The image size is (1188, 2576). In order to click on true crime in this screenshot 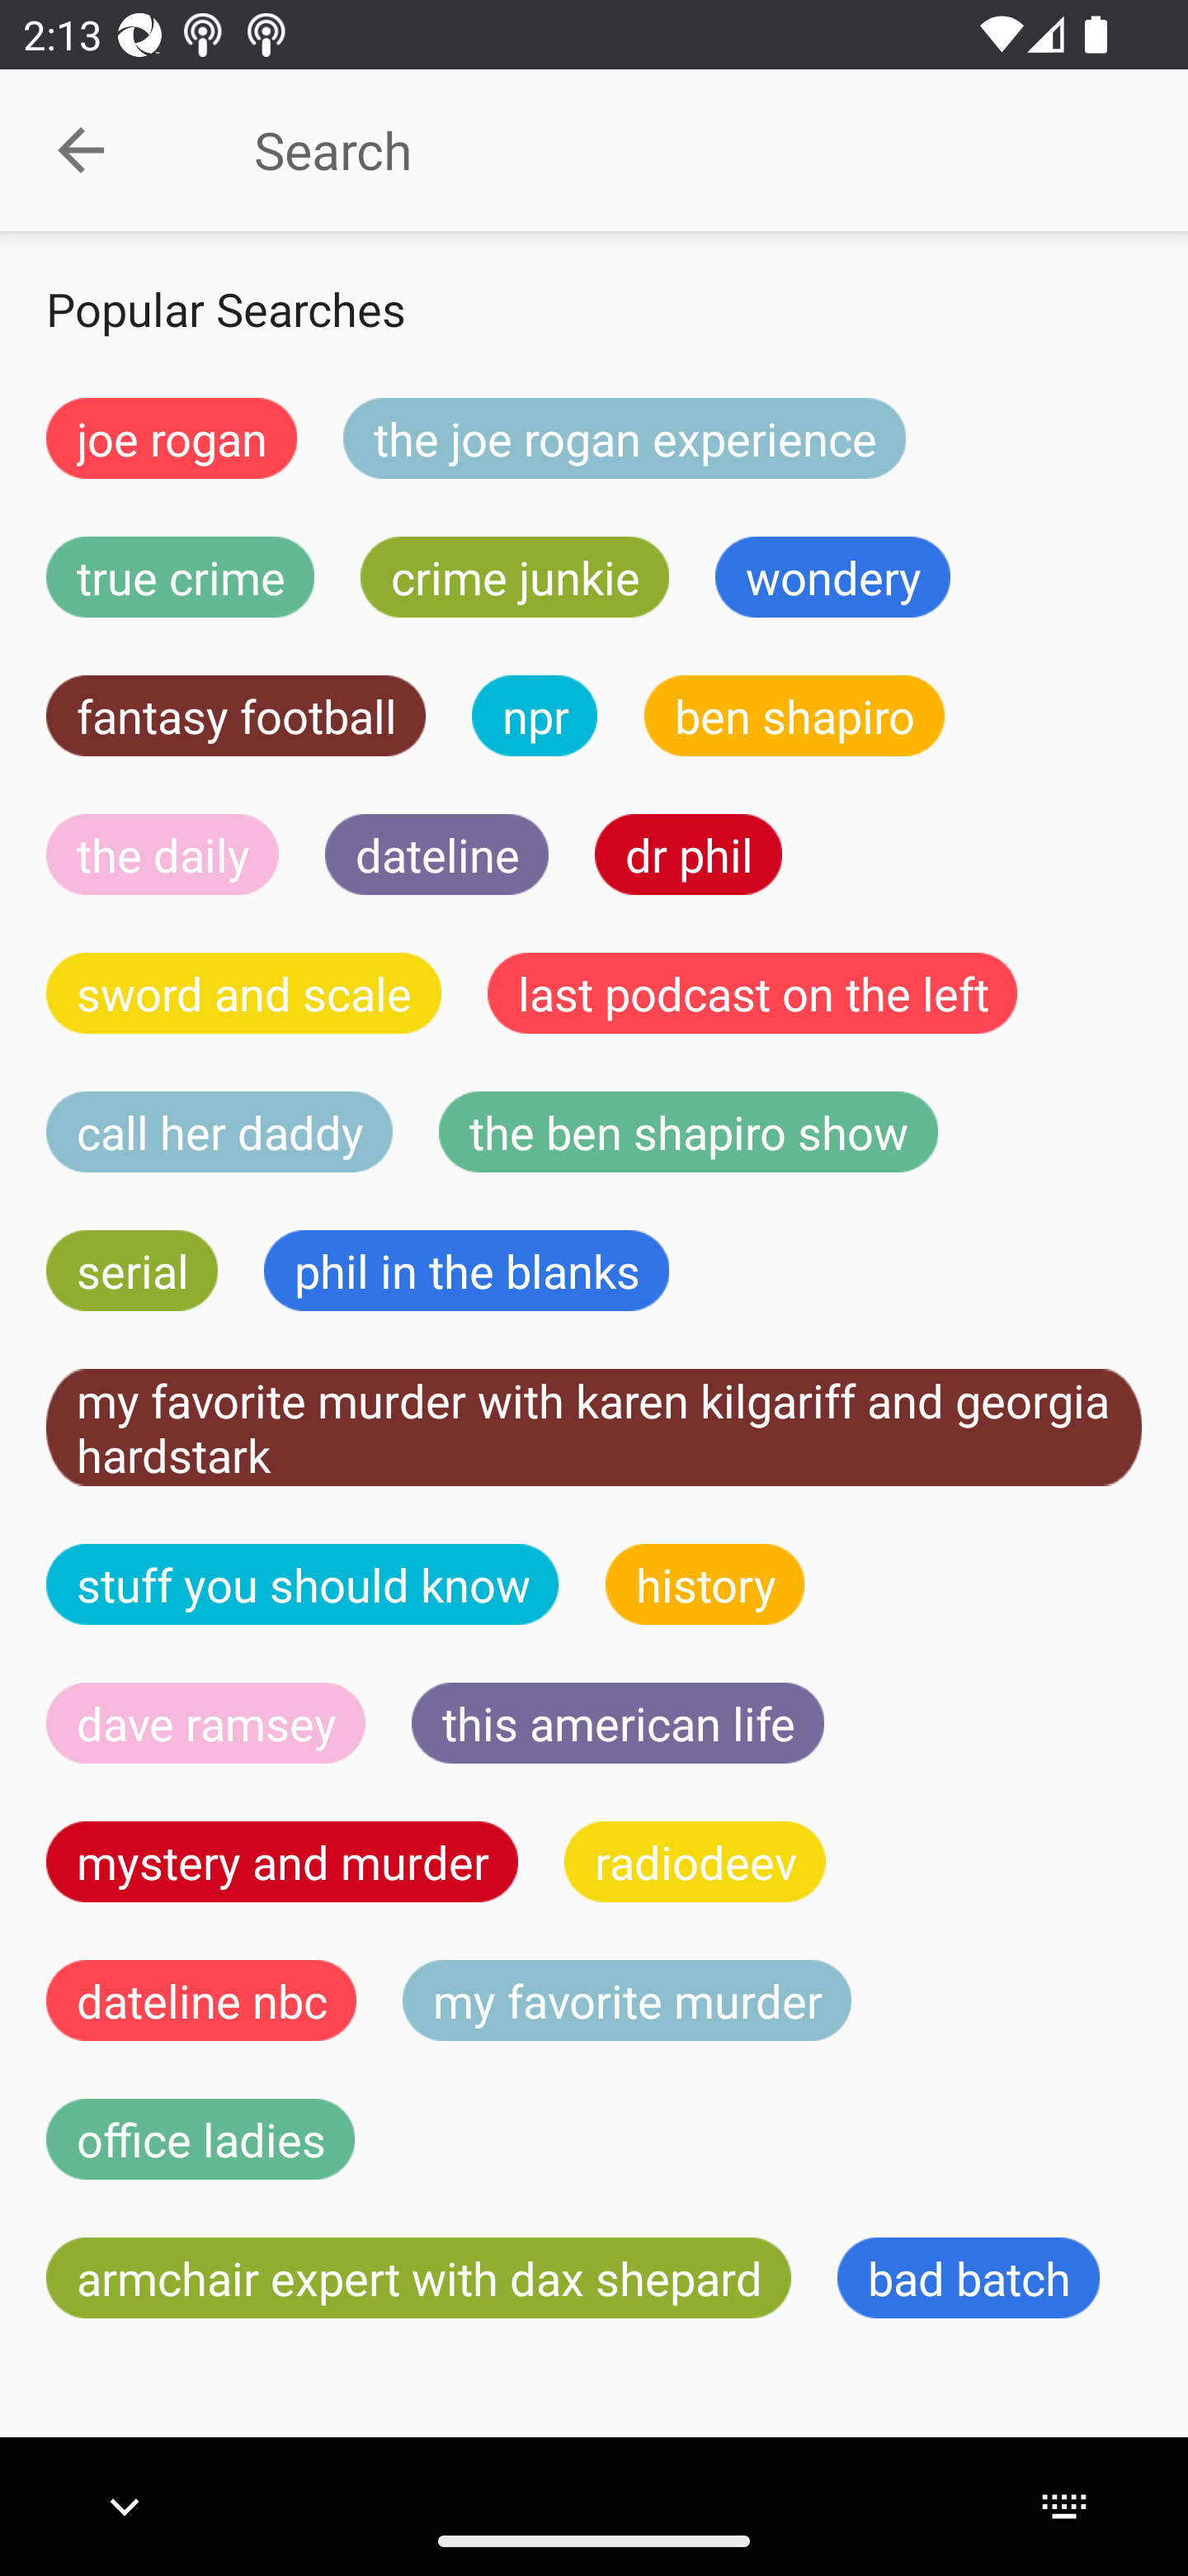, I will do `click(180, 576)`.